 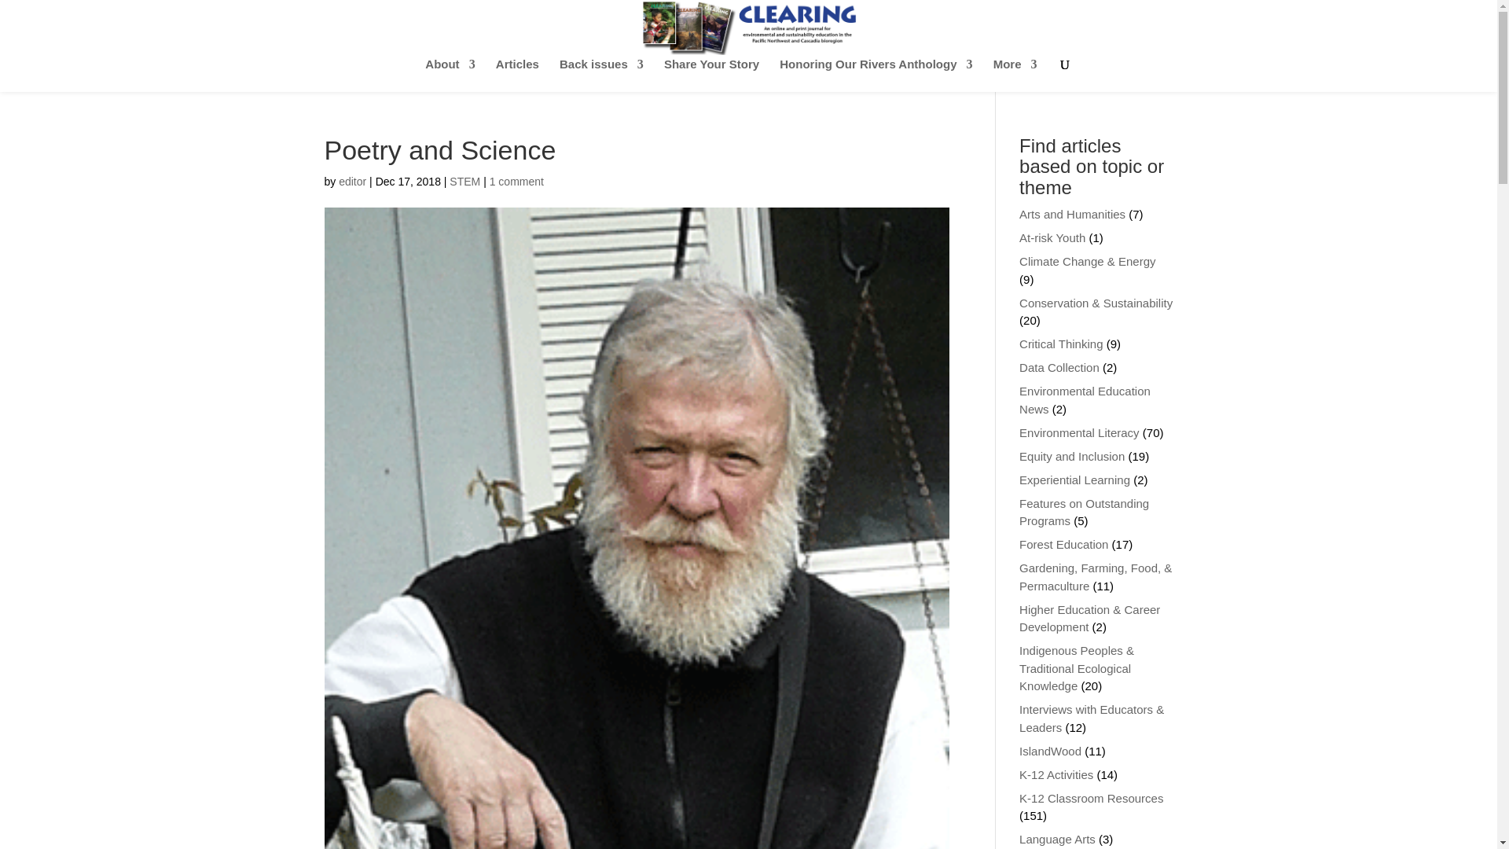 What do you see at coordinates (517, 75) in the screenshot?
I see `Articles` at bounding box center [517, 75].